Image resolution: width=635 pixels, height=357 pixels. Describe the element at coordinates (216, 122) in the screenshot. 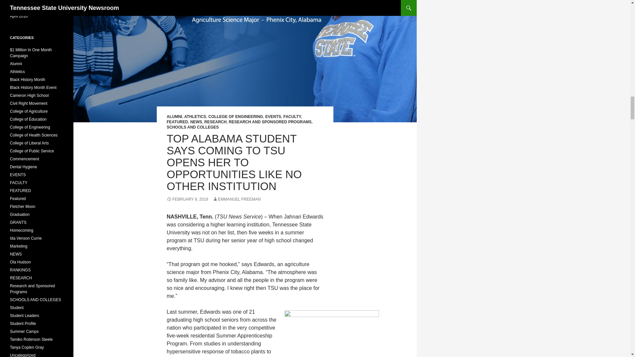

I see `RESEARCH` at that location.